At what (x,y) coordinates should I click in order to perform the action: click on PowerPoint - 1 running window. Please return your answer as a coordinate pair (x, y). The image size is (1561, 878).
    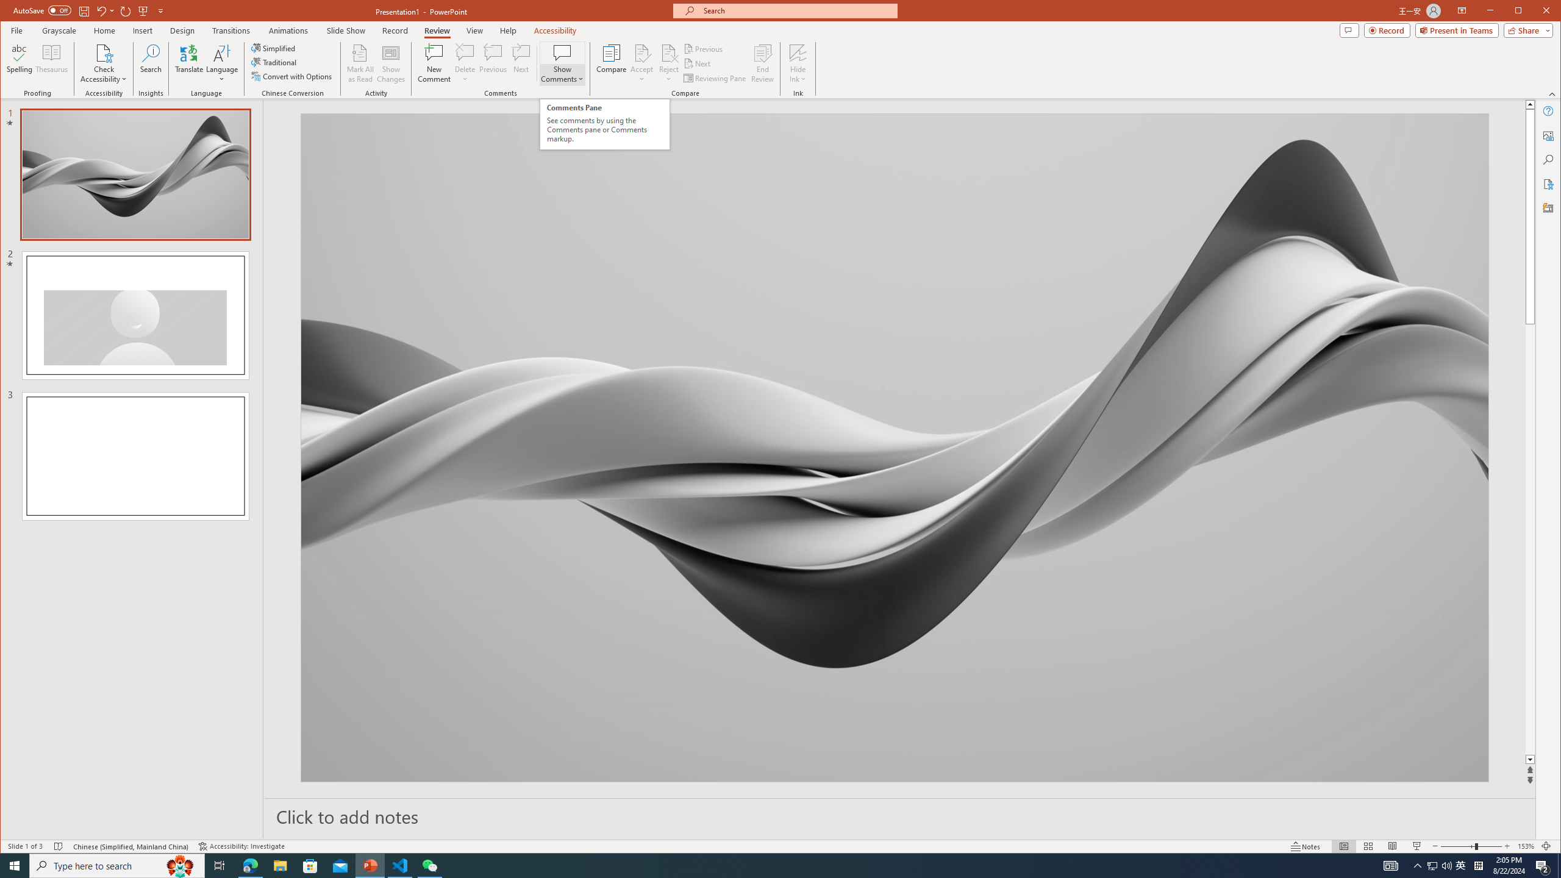
    Looking at the image, I should click on (371, 866).